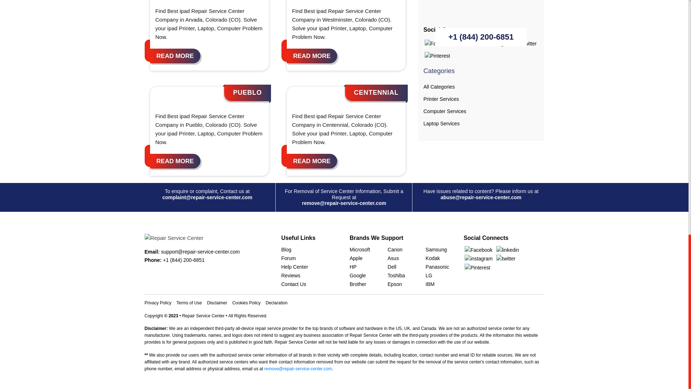 The image size is (691, 389). I want to click on READ MORE, so click(175, 161).